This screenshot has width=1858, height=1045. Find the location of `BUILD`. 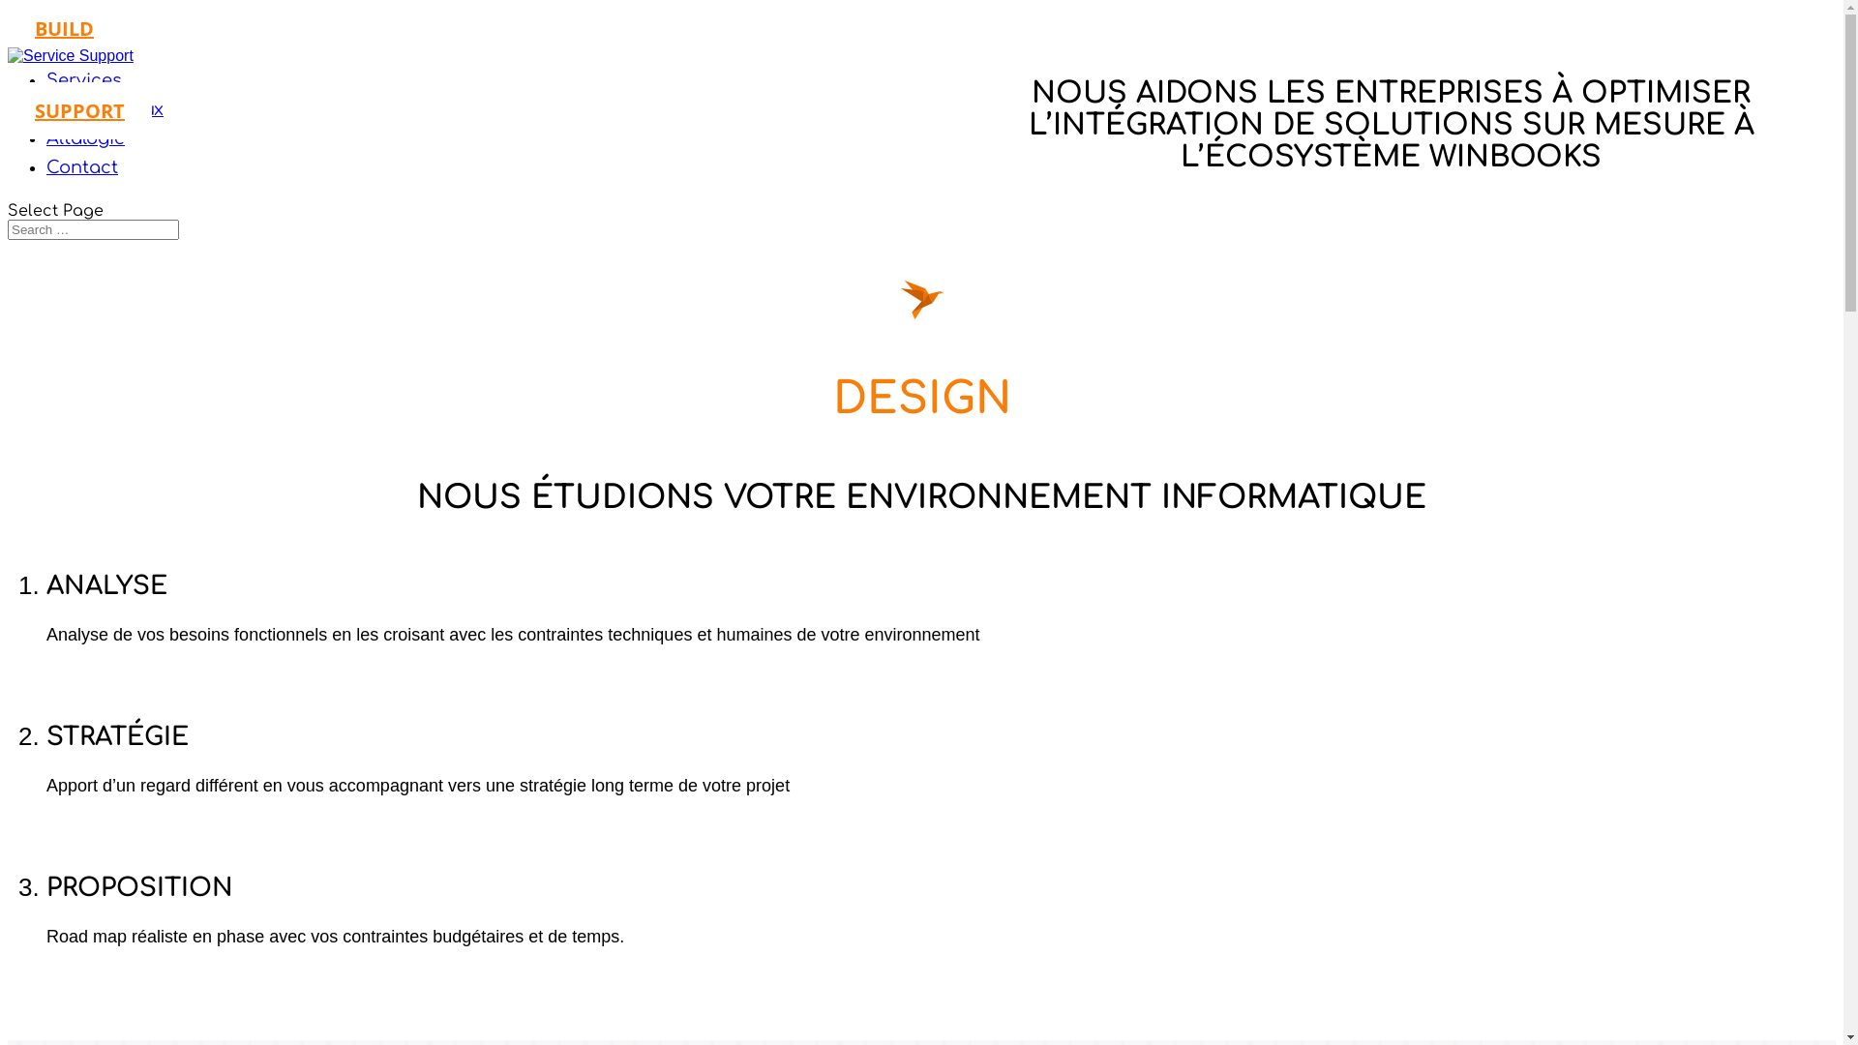

BUILD is located at coordinates (64, 29).